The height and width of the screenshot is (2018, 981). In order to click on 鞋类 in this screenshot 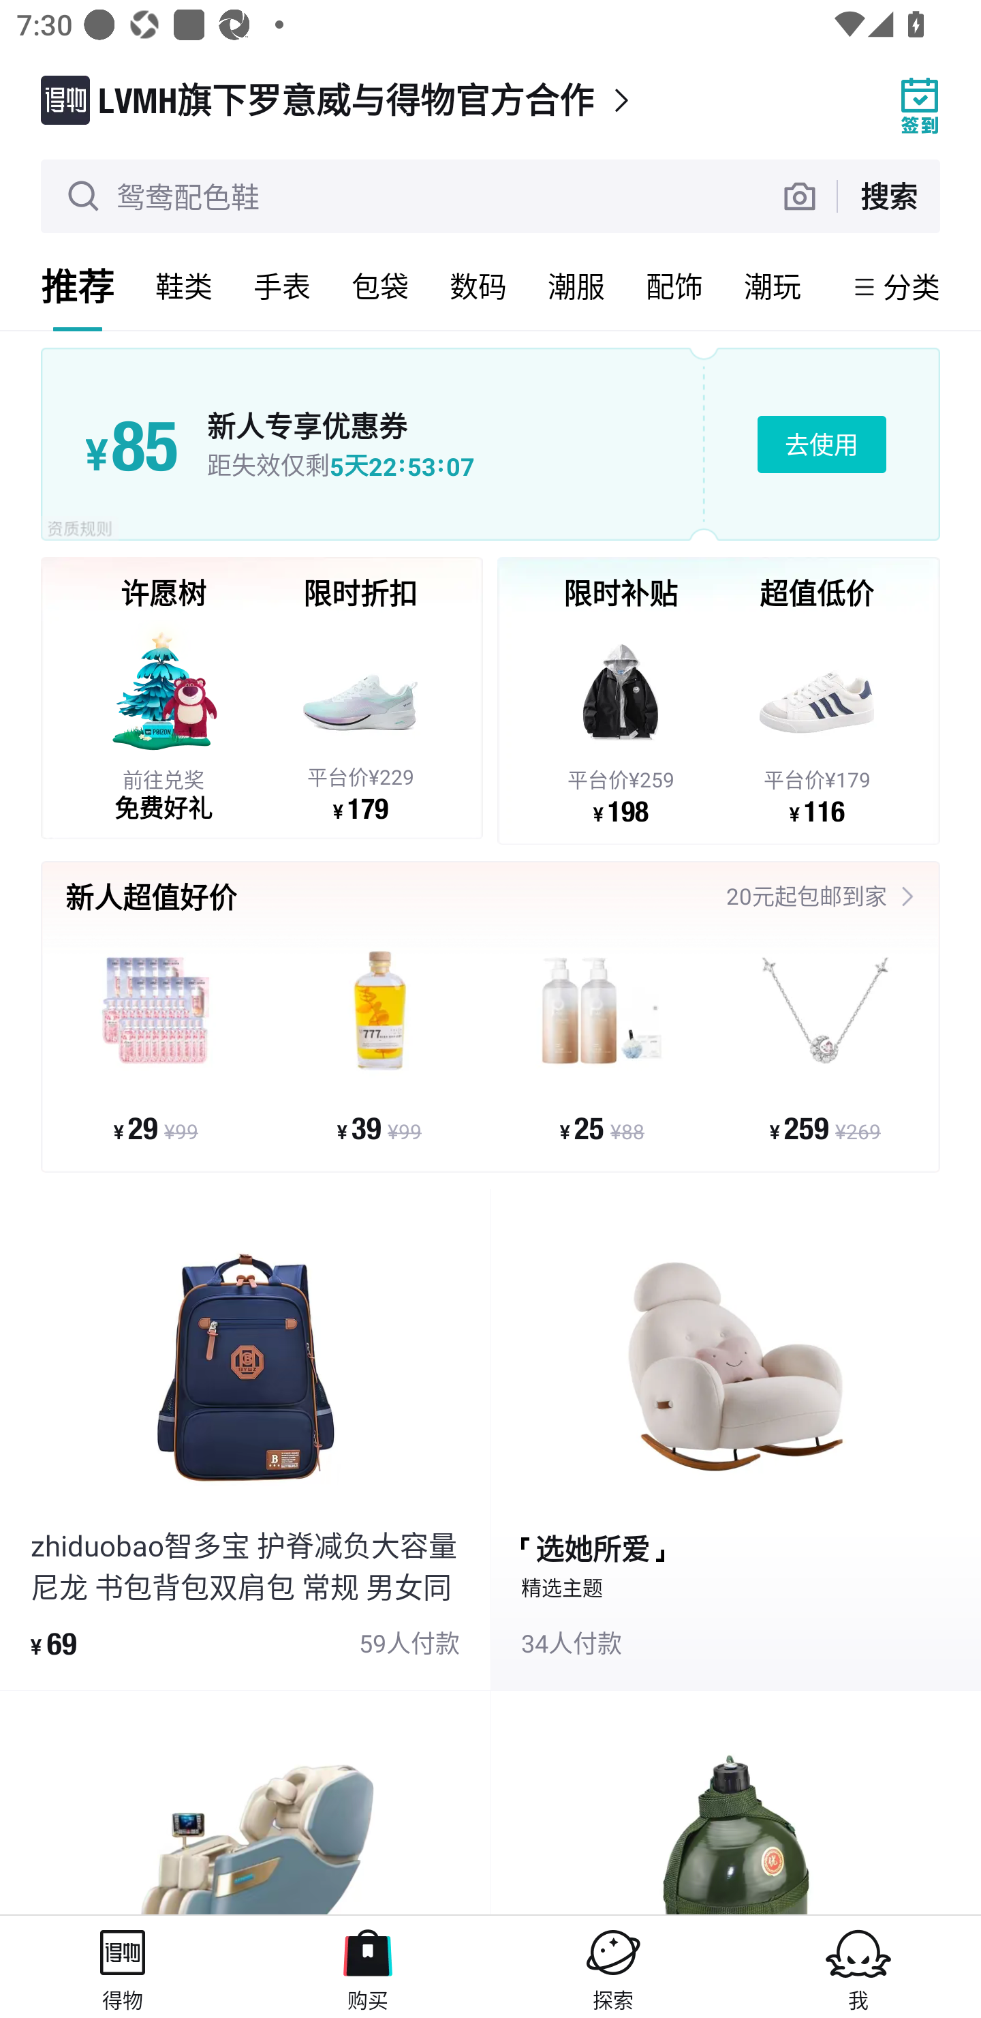, I will do `click(184, 286)`.